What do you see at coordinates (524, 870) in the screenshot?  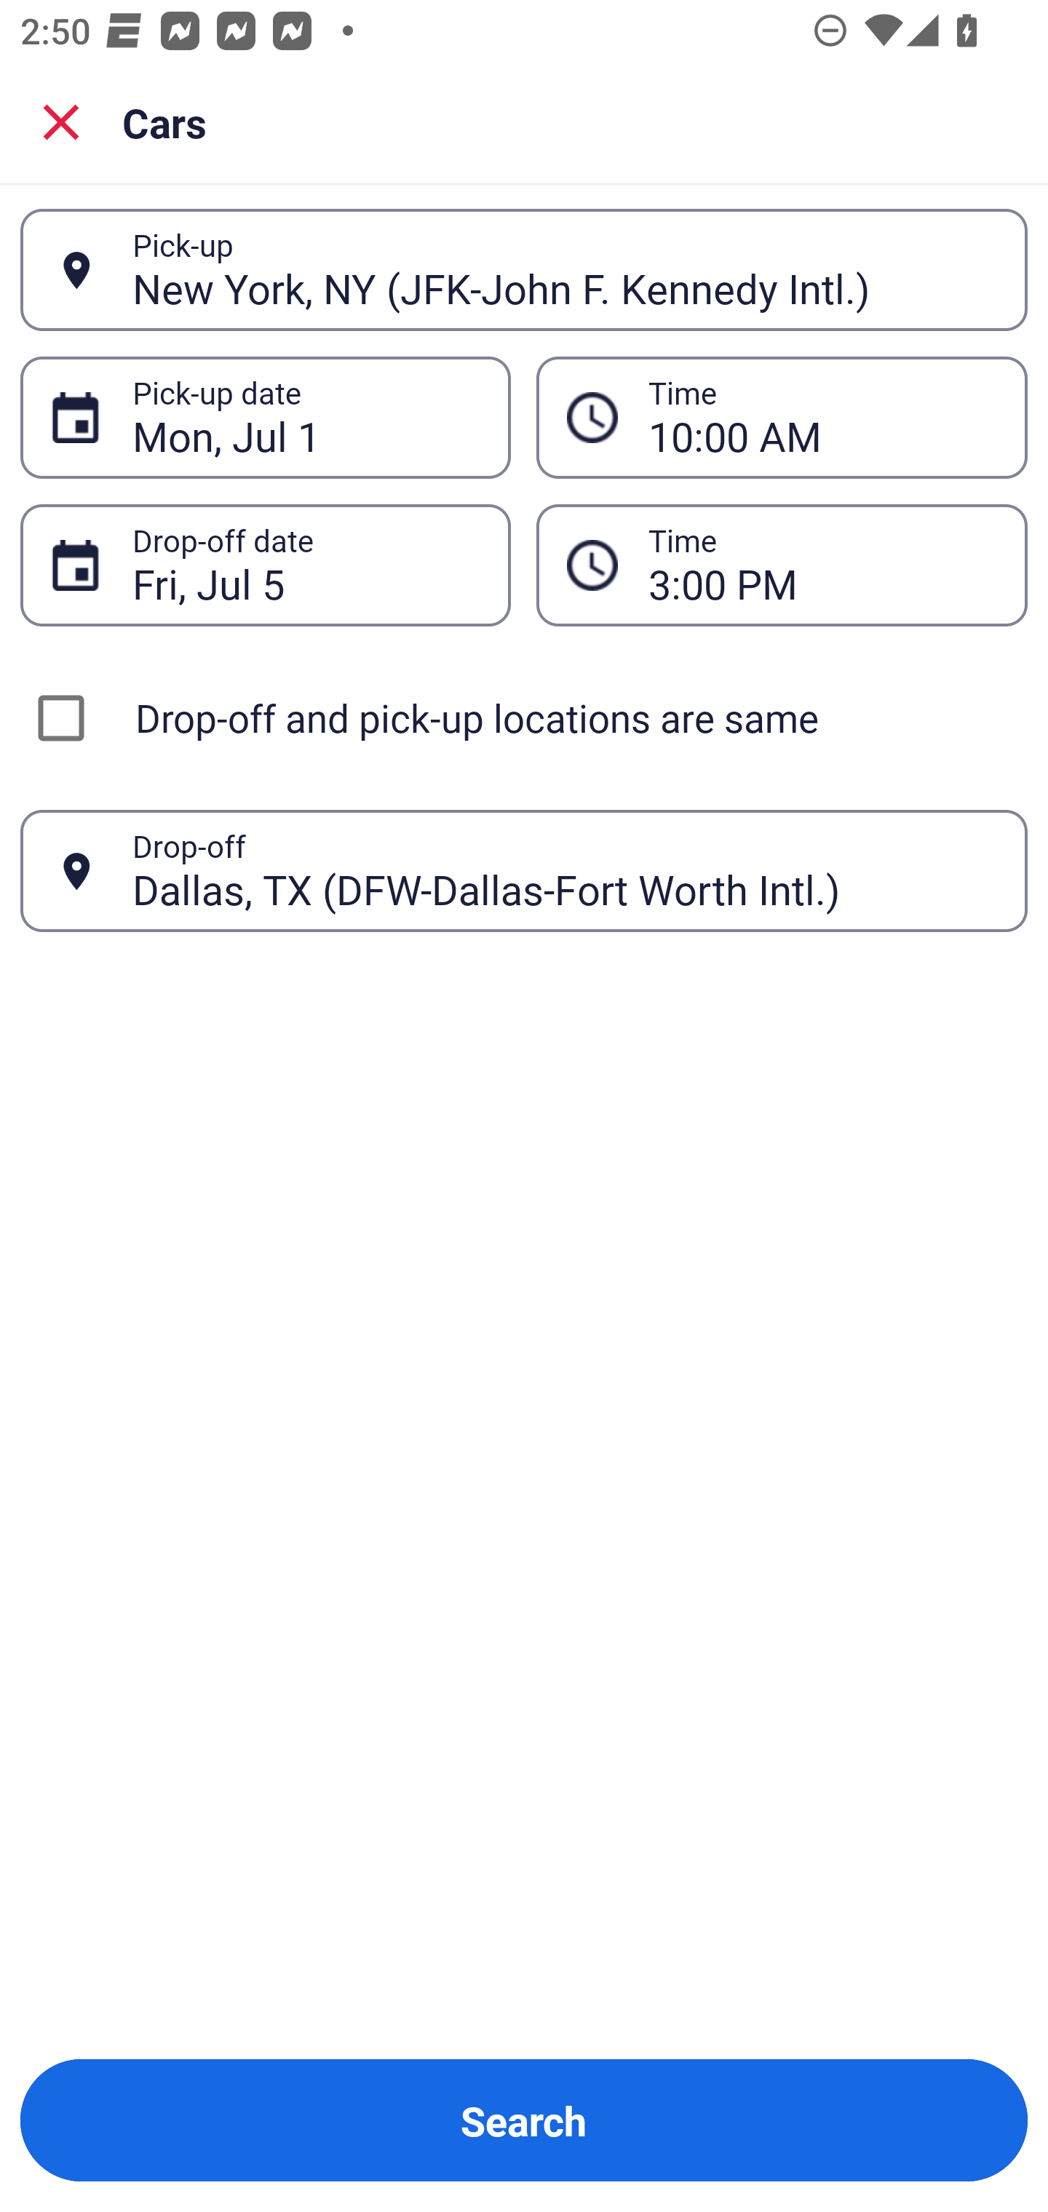 I see `Dallas, TX (DFW-Dallas-Fort Worth Intl.) Drop-off` at bounding box center [524, 870].